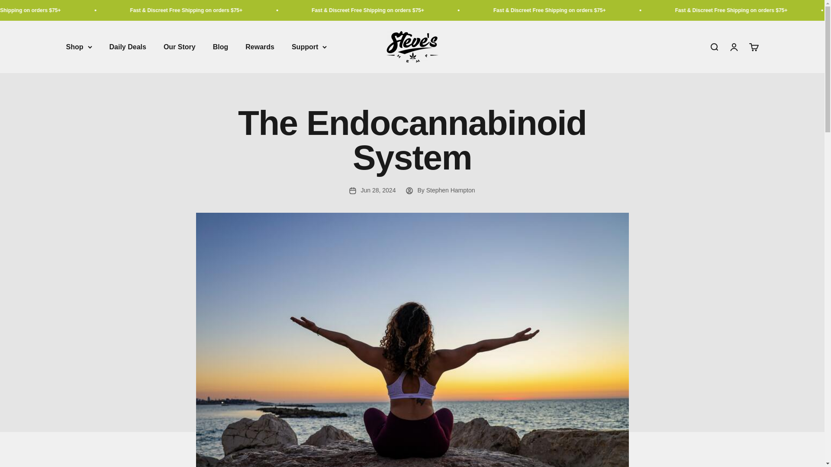  Describe the element at coordinates (412, 47) in the screenshot. I see `SH Supply LLC` at that location.